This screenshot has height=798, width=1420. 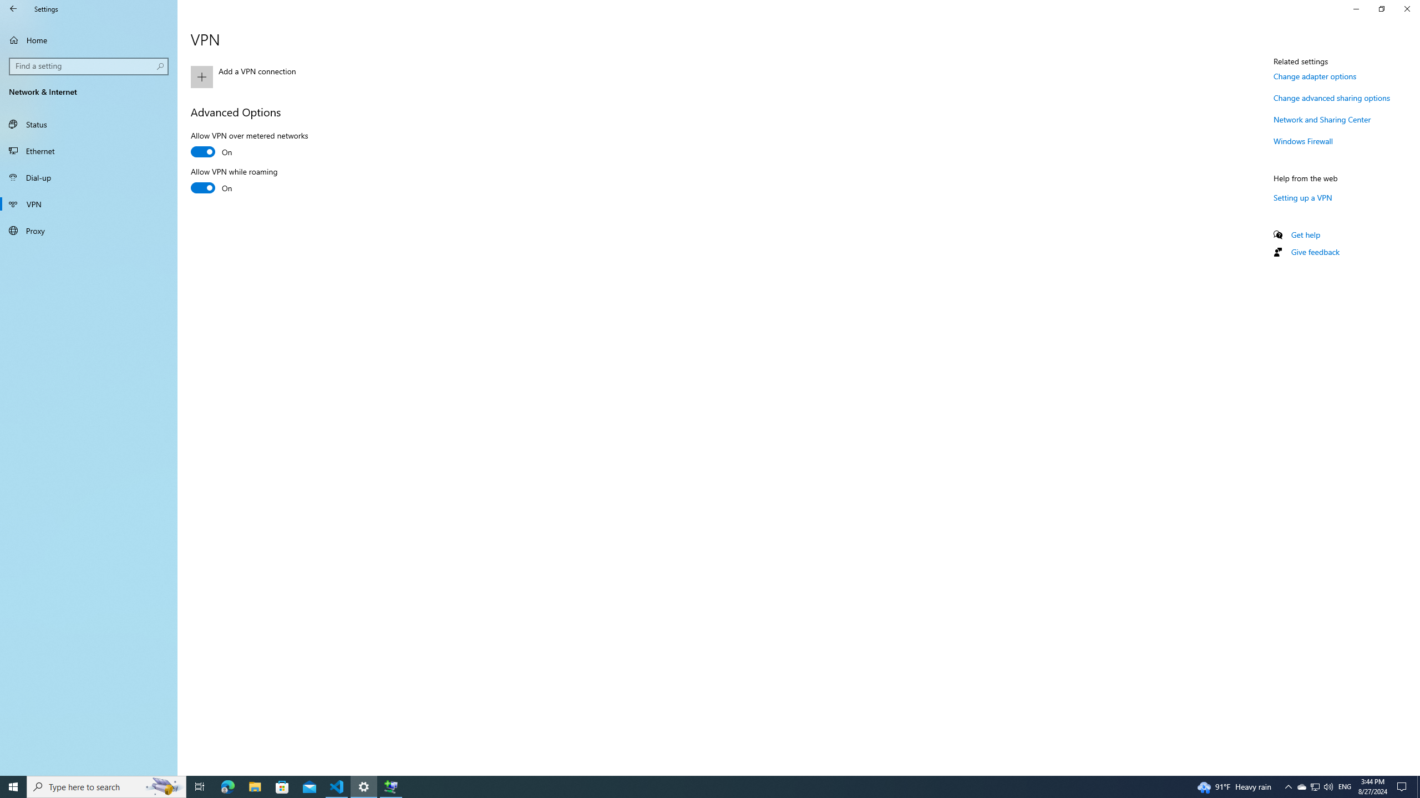 I want to click on Ethernet, so click(x=89, y=151).